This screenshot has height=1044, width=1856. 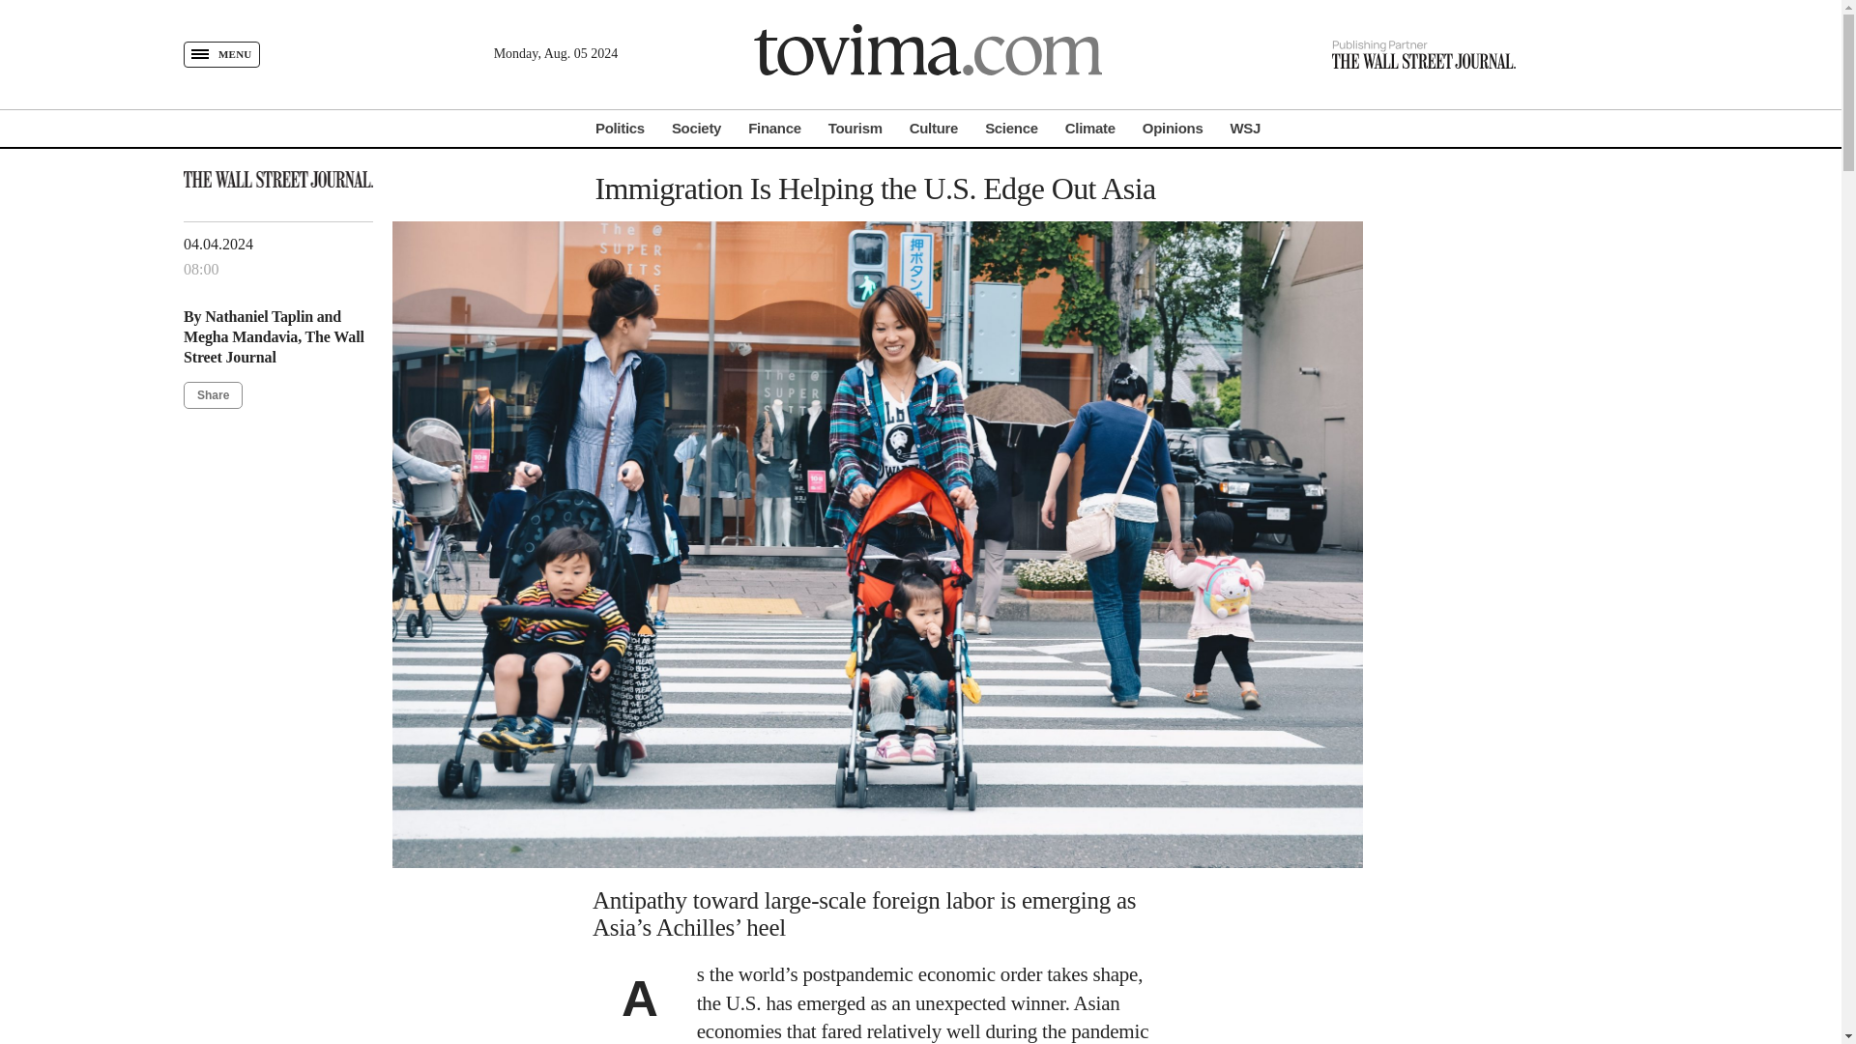 I want to click on tovima.com, so click(x=928, y=54).